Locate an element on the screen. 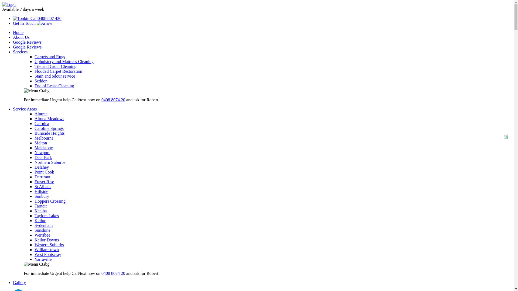 The width and height of the screenshot is (518, 291). Hillside is located at coordinates (42, 191).